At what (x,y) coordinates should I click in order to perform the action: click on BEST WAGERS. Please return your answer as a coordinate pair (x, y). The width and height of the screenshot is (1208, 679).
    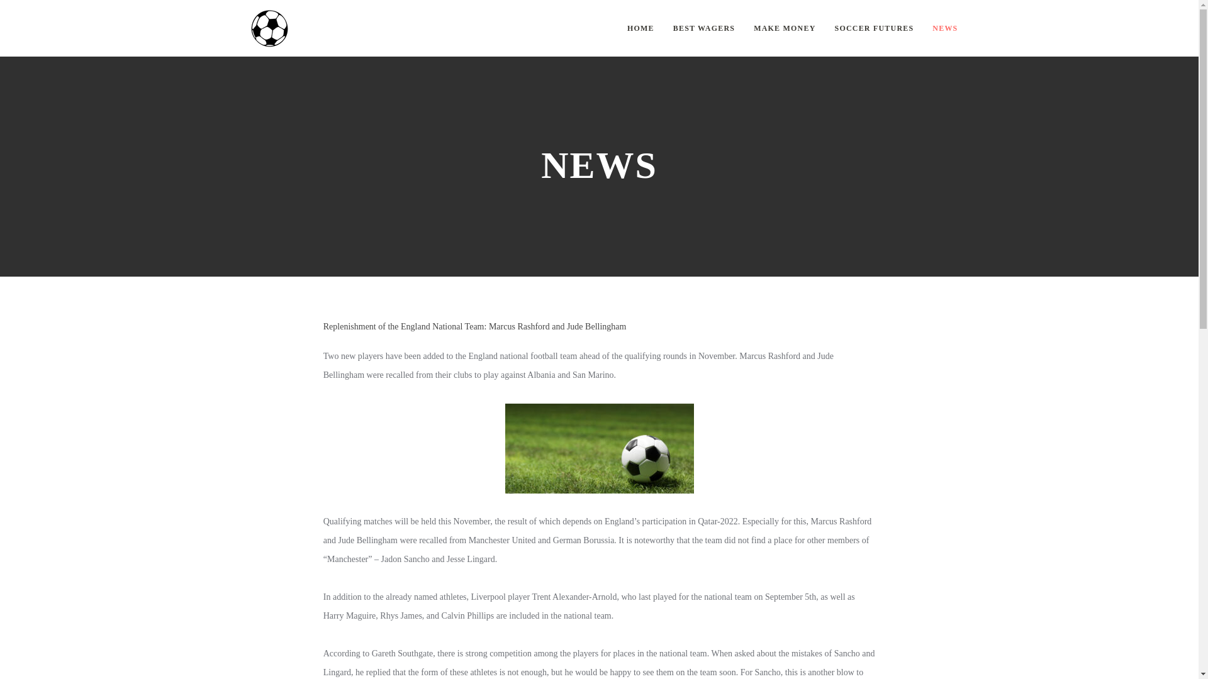
    Looking at the image, I should click on (703, 28).